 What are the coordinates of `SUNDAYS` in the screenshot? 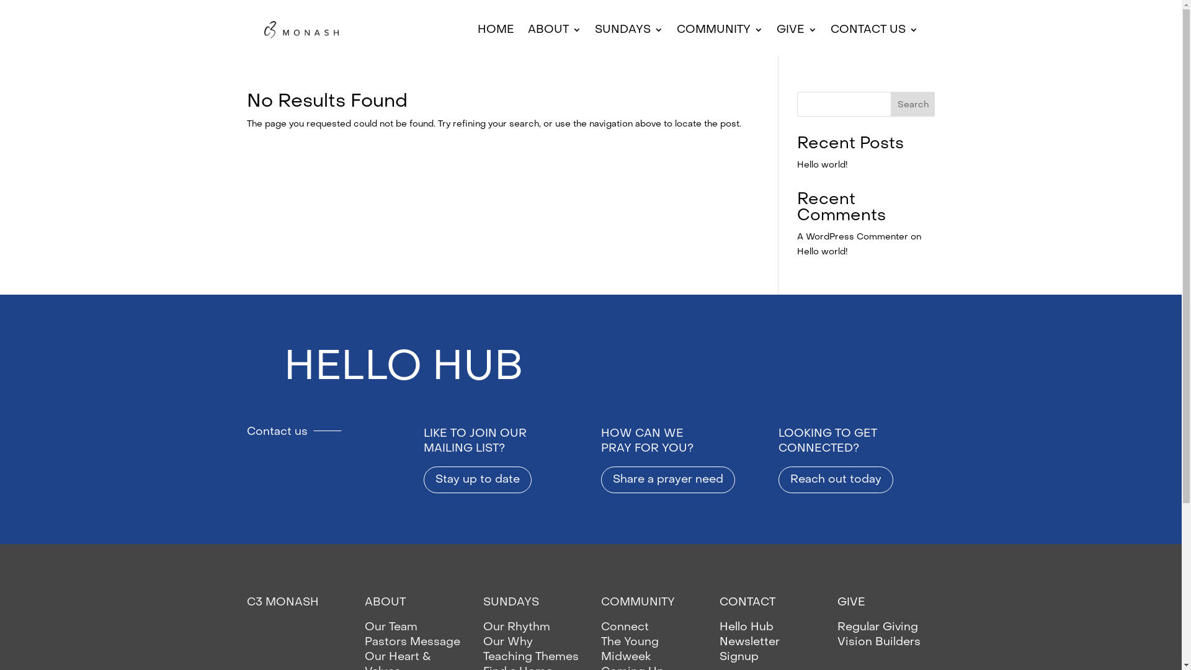 It's located at (511, 602).